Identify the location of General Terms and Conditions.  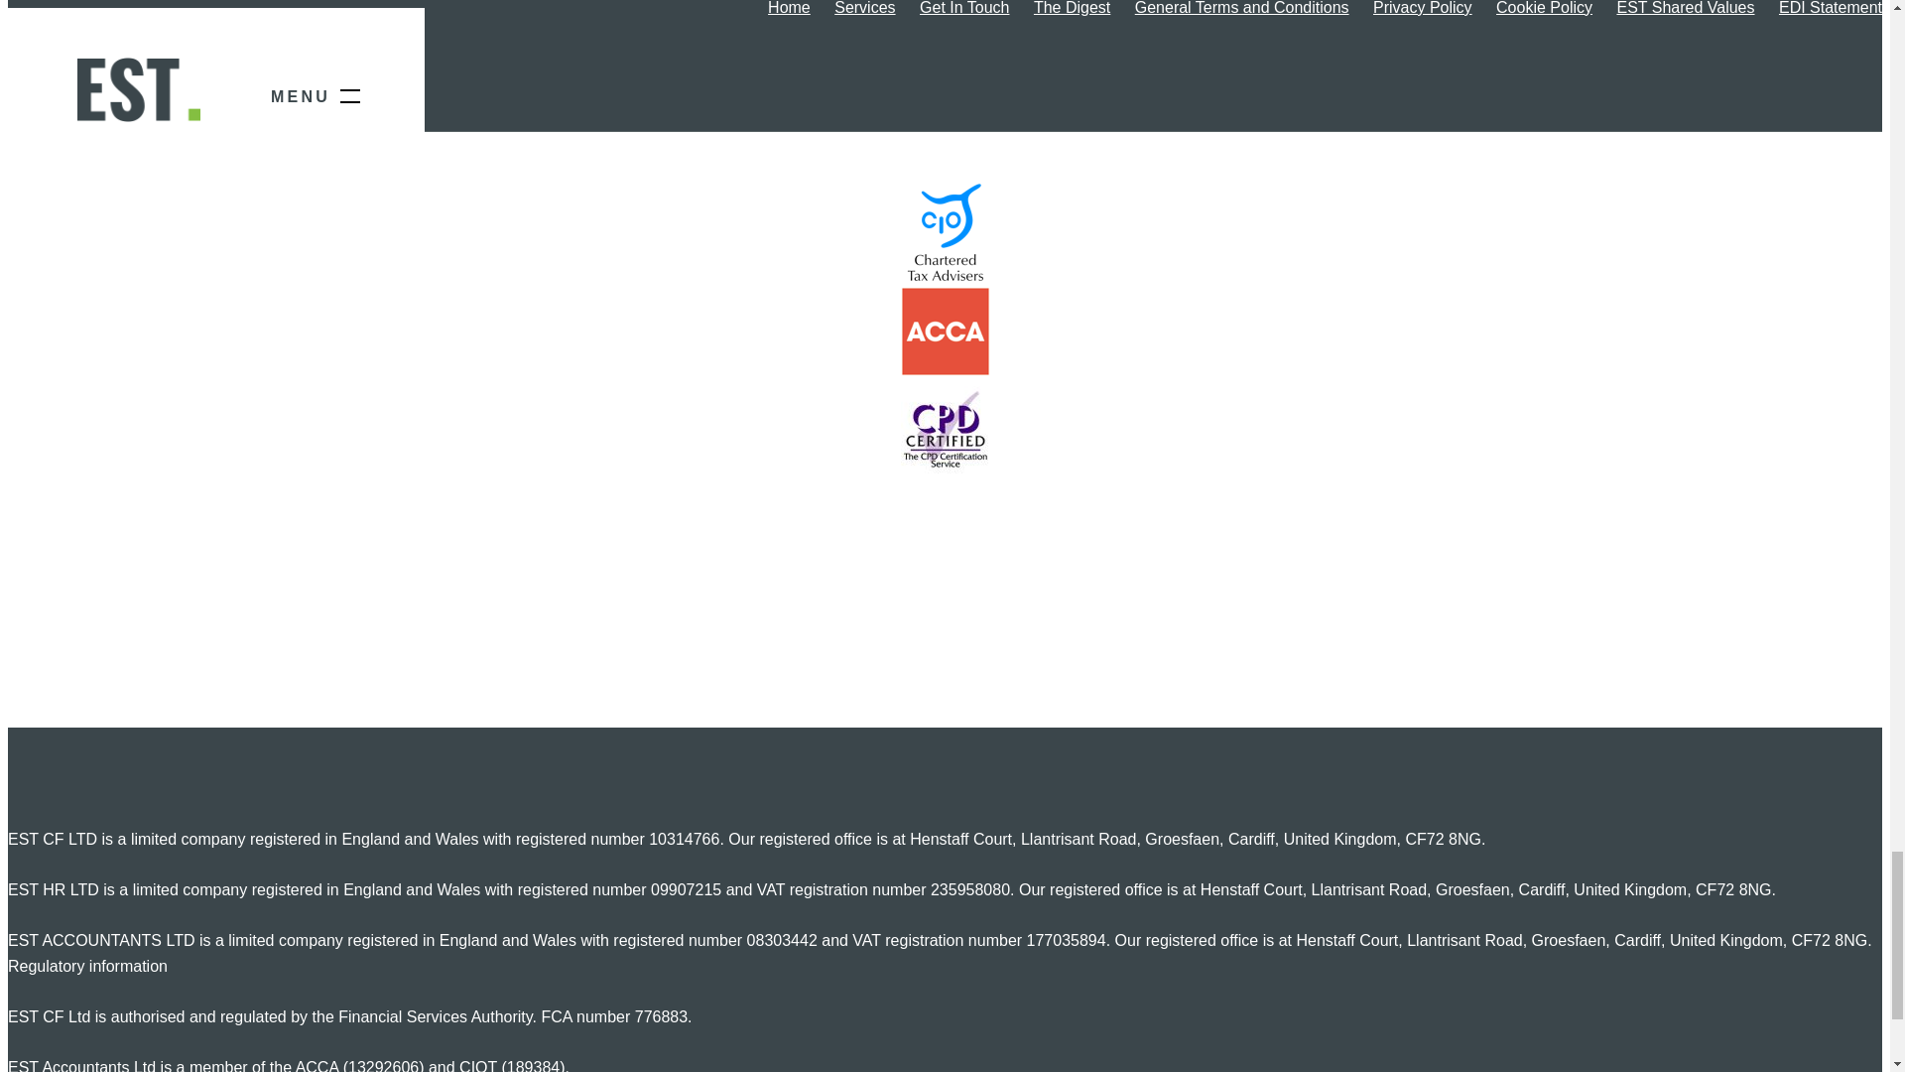
(1242, 8).